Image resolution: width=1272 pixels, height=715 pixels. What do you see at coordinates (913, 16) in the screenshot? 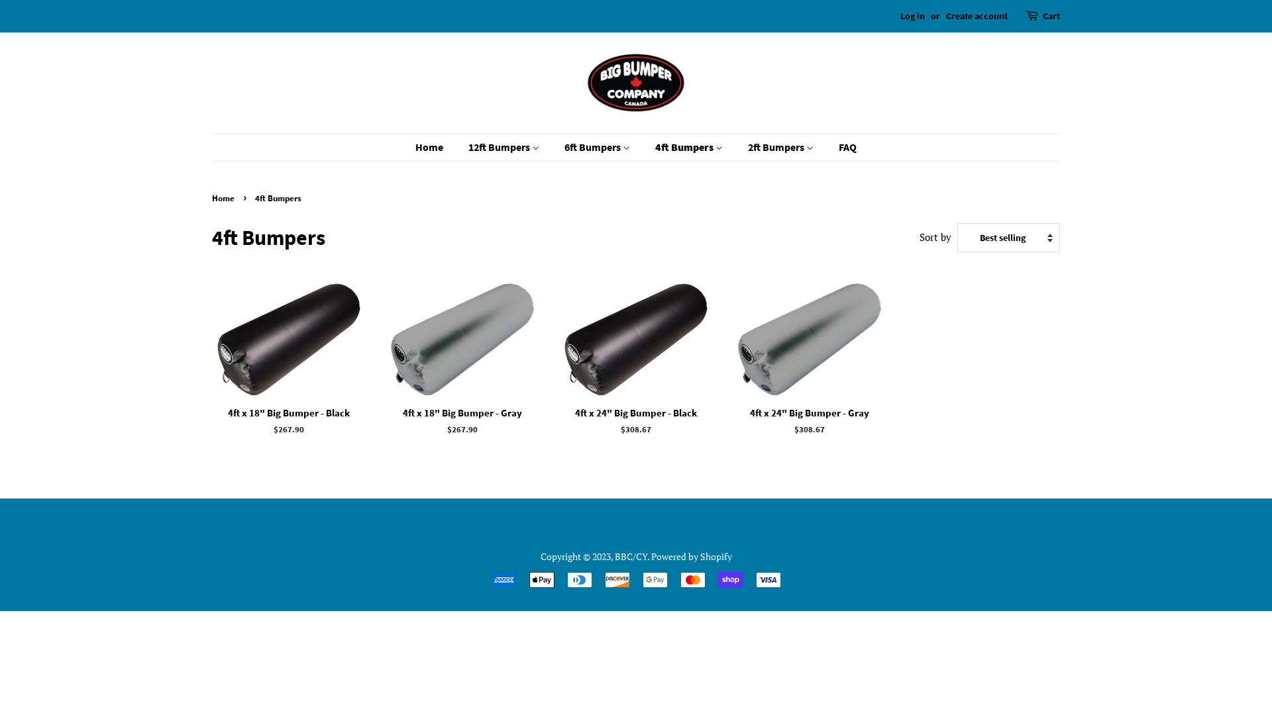
I see `Log in` at bounding box center [913, 16].